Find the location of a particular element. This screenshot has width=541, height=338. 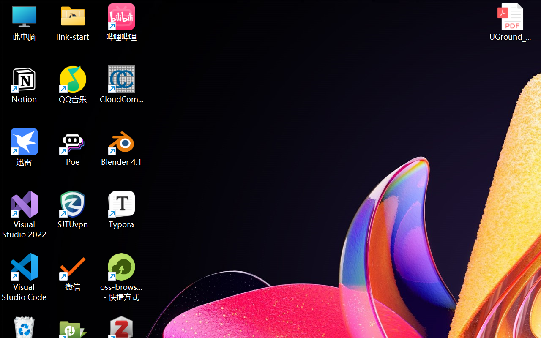

CloudCompare is located at coordinates (122, 84).